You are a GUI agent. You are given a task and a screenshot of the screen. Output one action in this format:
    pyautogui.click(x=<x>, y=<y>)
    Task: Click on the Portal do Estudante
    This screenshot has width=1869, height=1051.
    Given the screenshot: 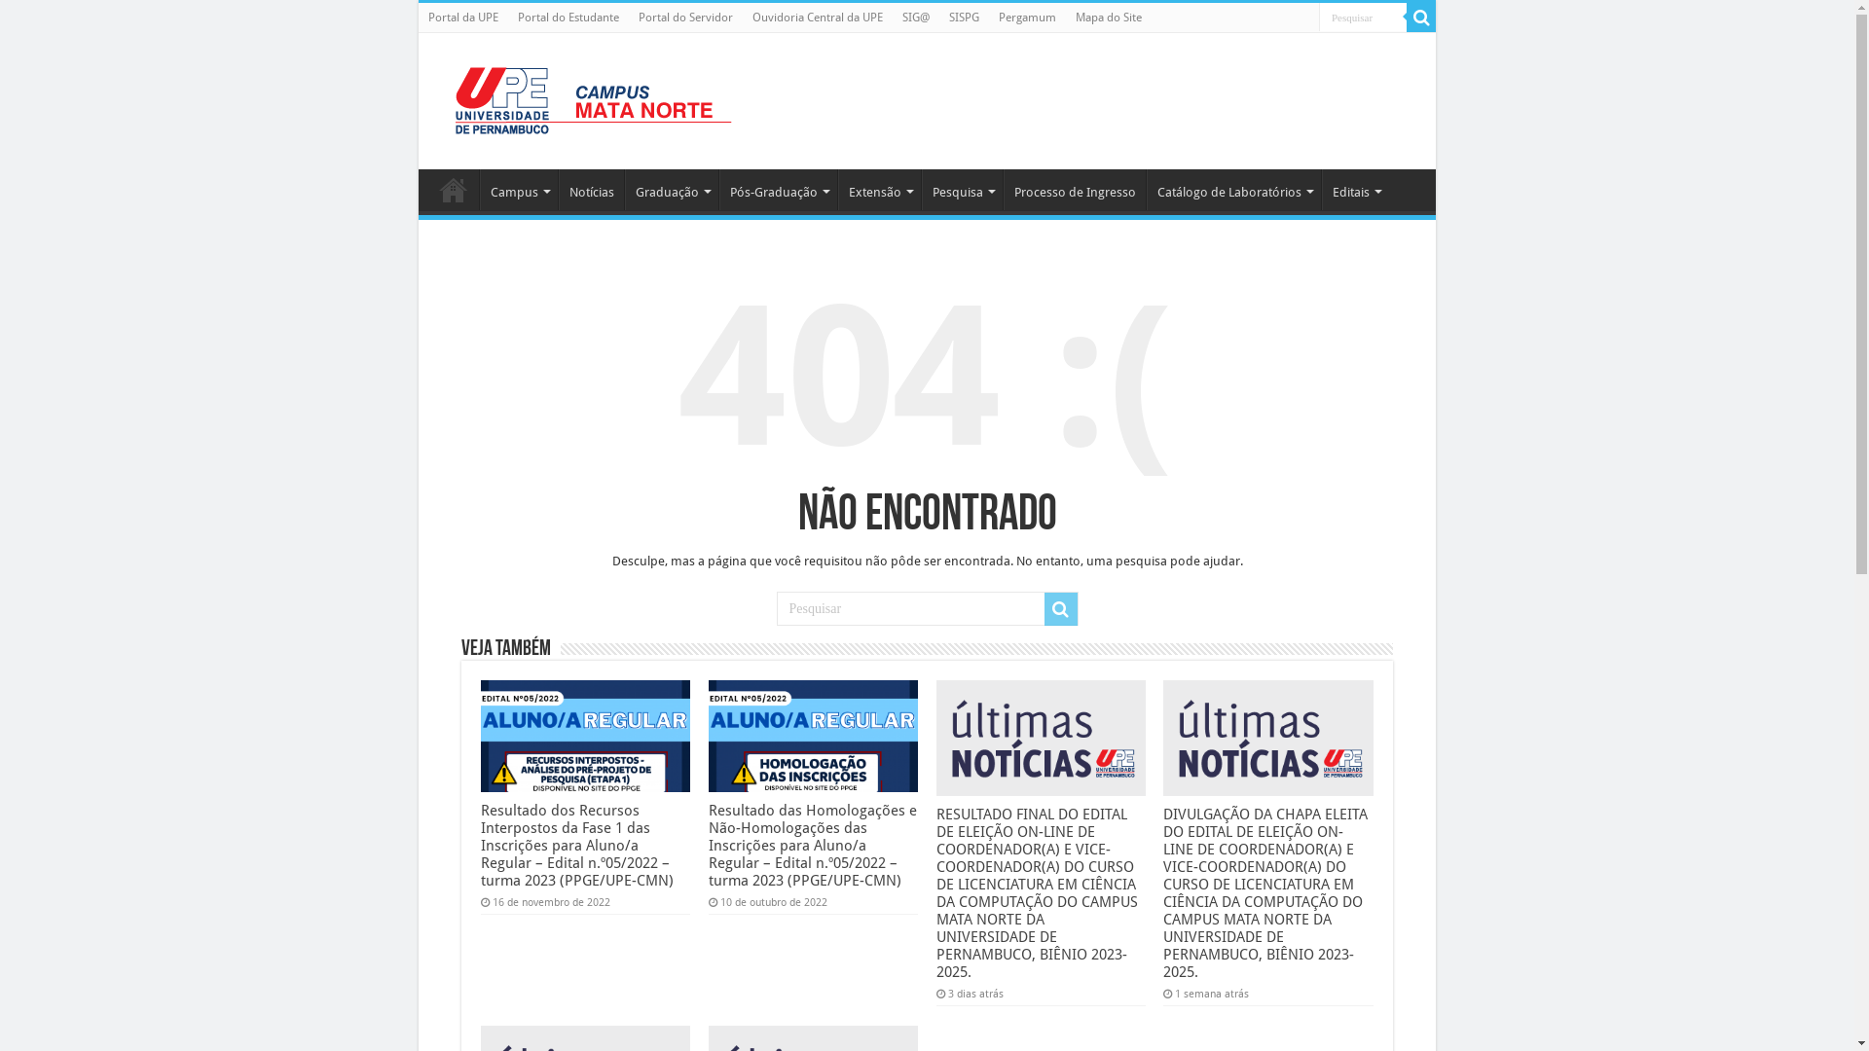 What is the action you would take?
    pyautogui.click(x=568, y=18)
    